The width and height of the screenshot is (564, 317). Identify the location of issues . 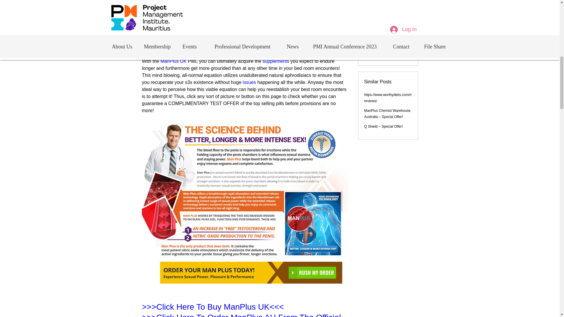
(250, 82).